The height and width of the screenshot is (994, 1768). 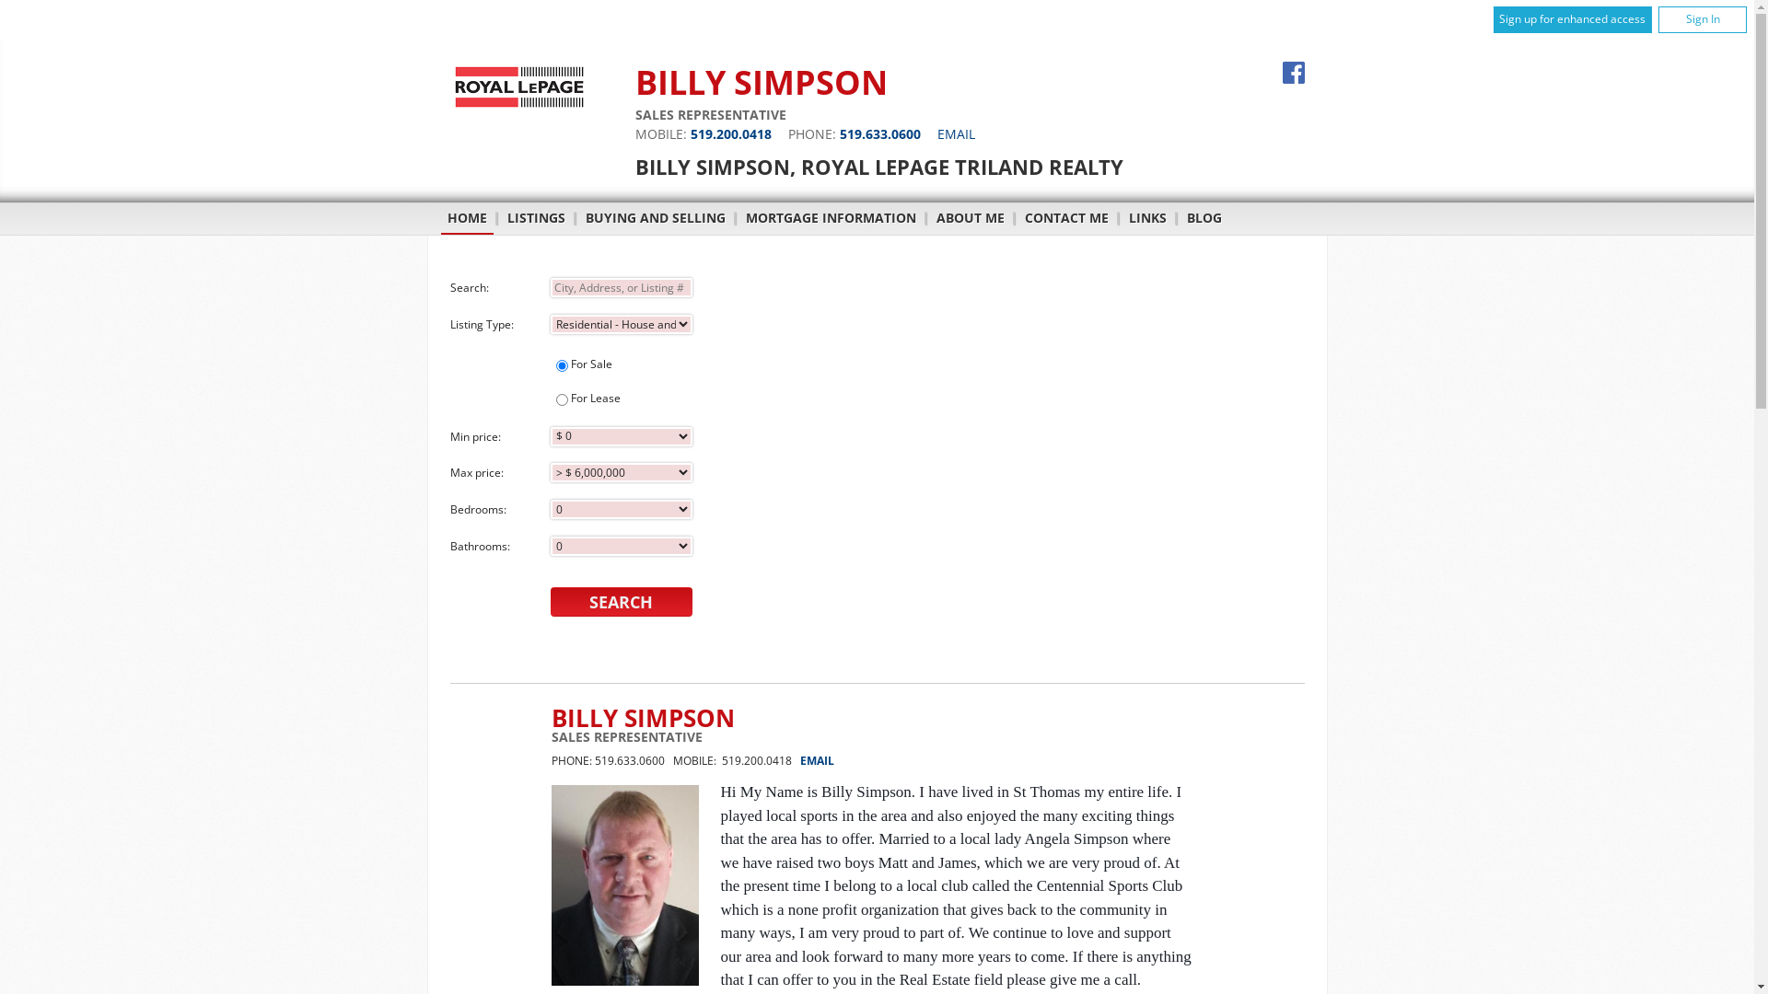 I want to click on EMAIL, so click(x=956, y=134).